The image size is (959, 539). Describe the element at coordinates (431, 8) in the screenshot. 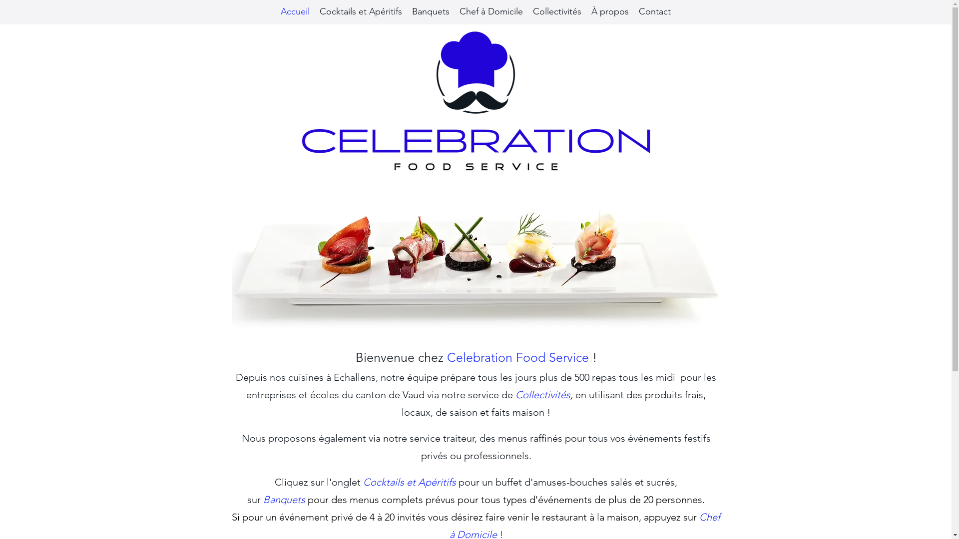

I see `Banquets` at that location.